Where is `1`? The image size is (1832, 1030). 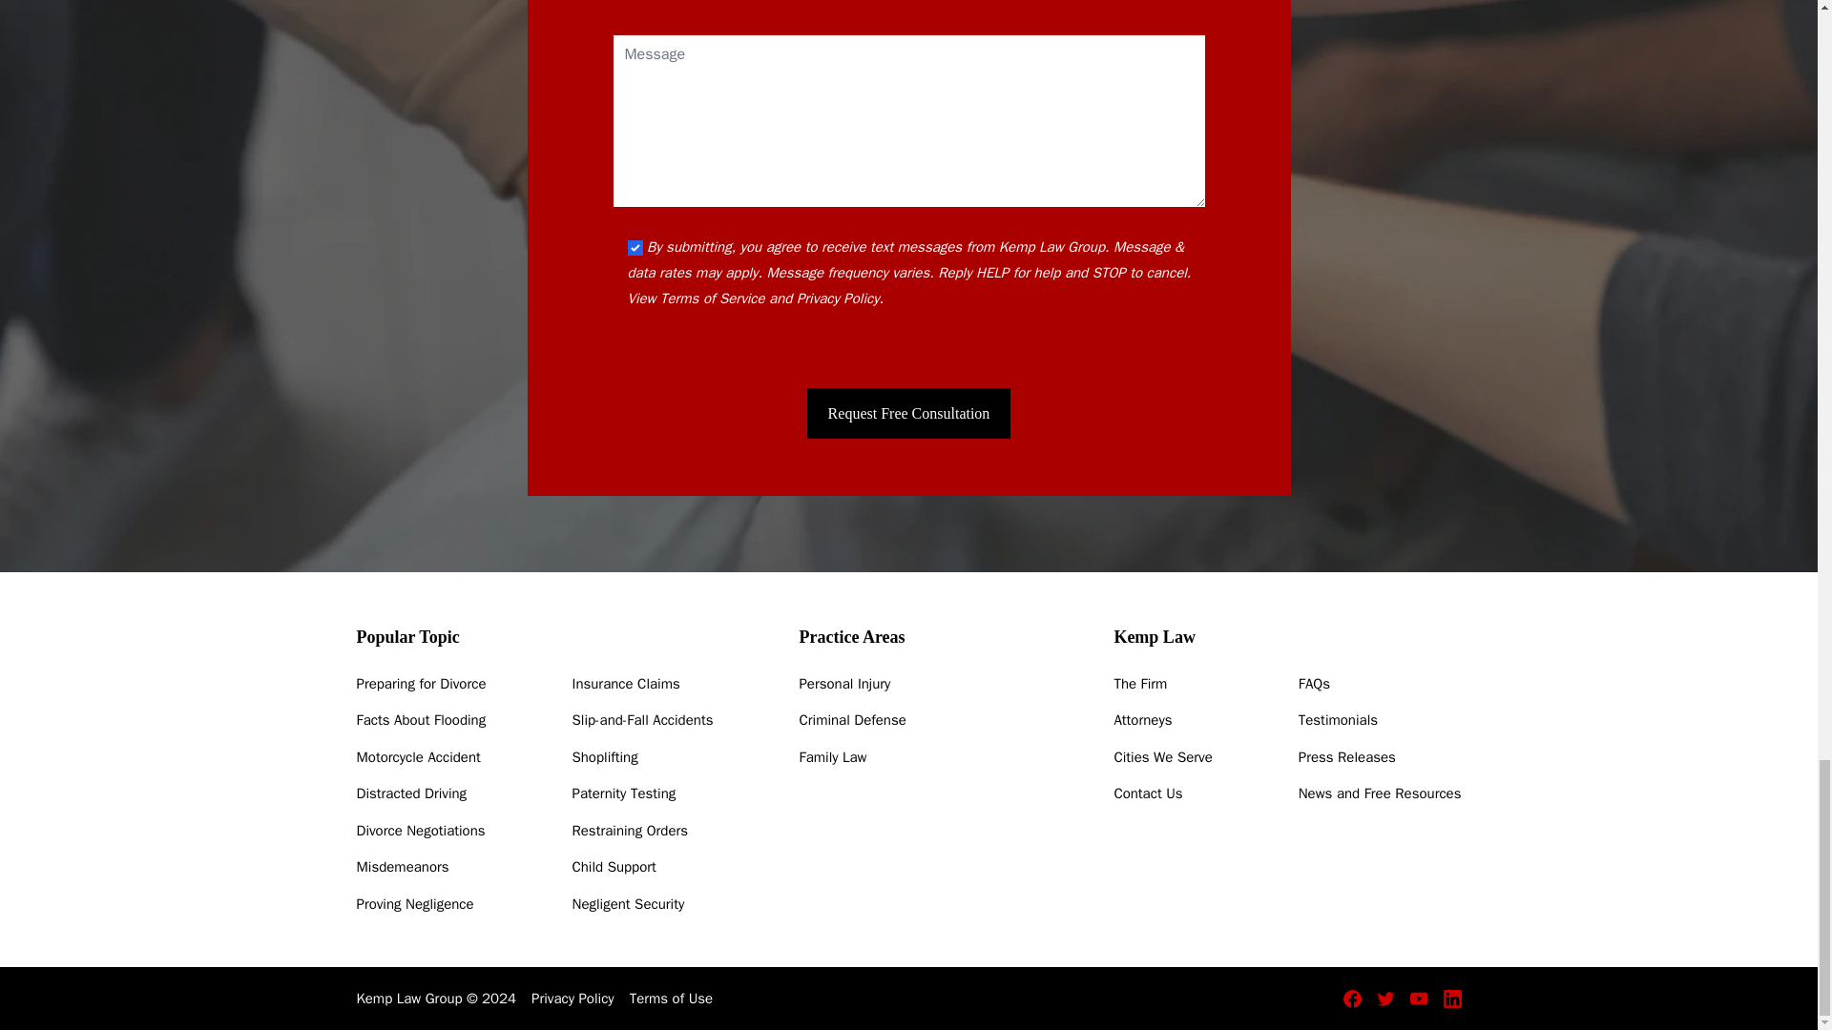
1 is located at coordinates (635, 247).